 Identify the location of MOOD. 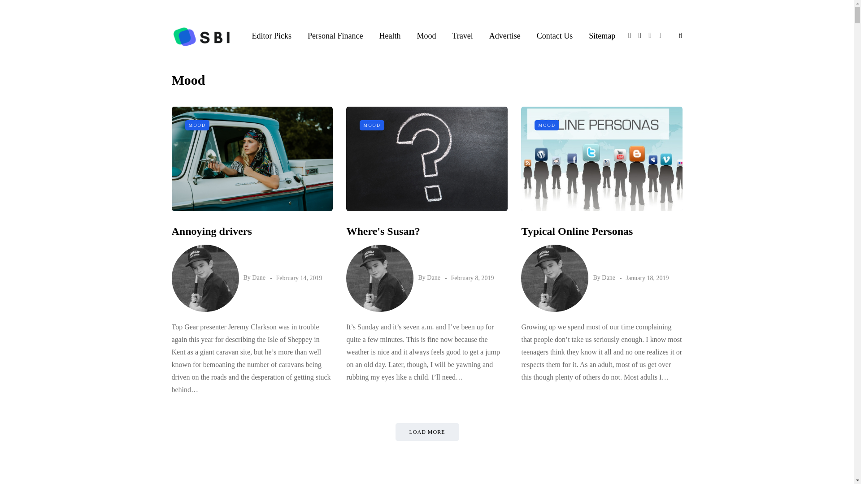
(372, 125).